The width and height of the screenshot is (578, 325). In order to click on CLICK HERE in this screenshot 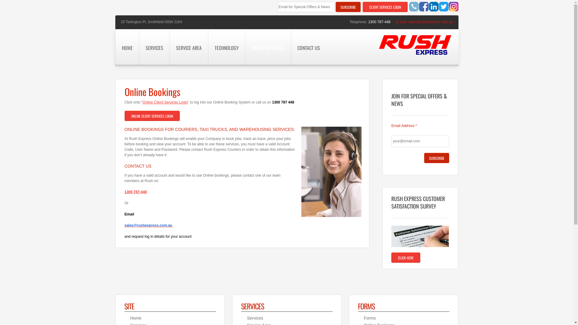, I will do `click(406, 258)`.